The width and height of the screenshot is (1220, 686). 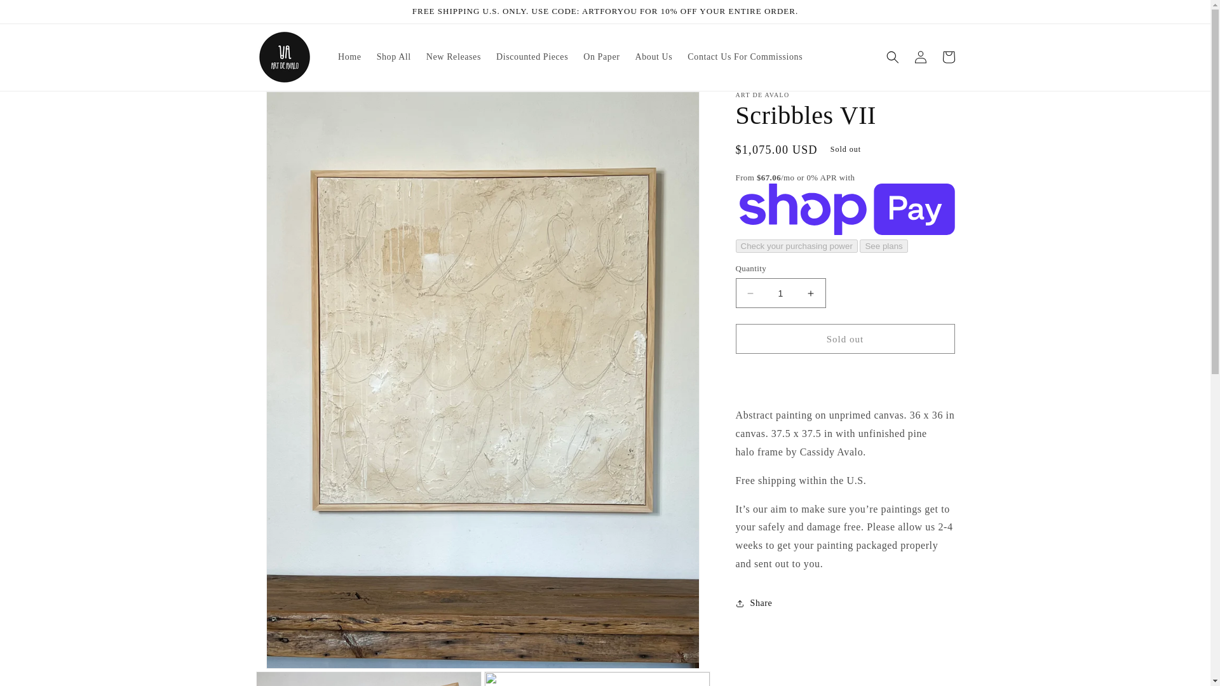 What do you see at coordinates (948, 57) in the screenshot?
I see `Cart` at bounding box center [948, 57].